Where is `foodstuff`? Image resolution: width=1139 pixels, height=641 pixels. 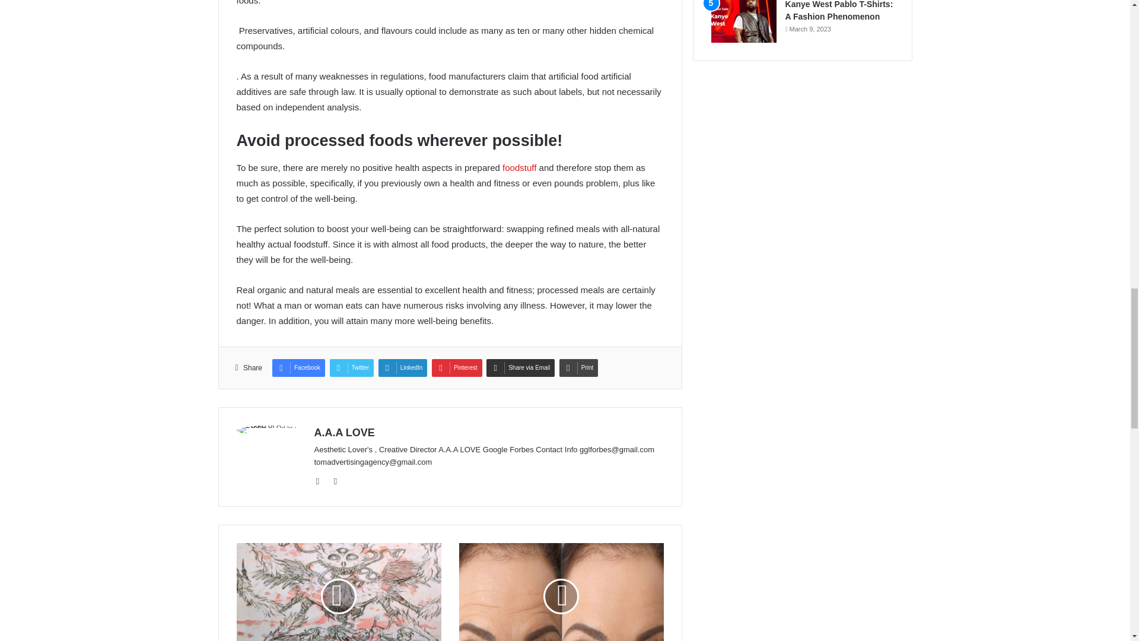
foodstuff is located at coordinates (519, 167).